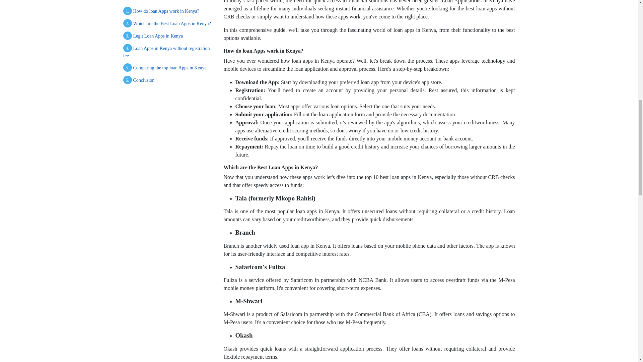 The height and width of the screenshot is (362, 643). Describe the element at coordinates (168, 71) in the screenshot. I see `6. Conclusion` at that location.